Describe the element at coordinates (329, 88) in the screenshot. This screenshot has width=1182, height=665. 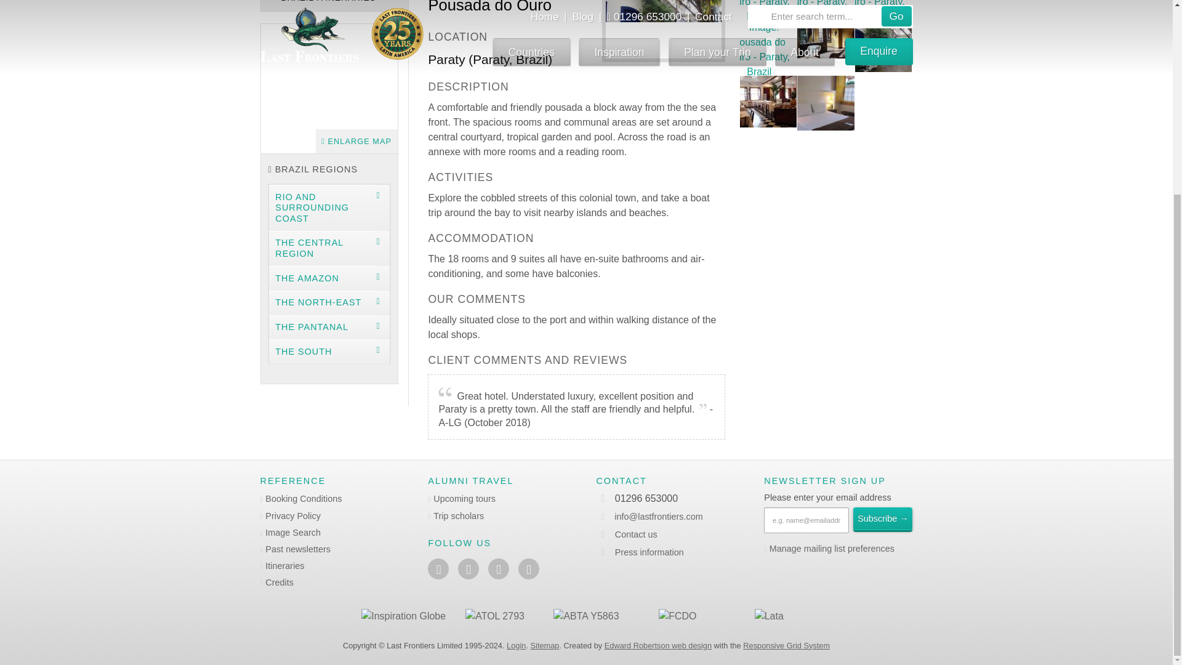
I see `Brazil region map` at that location.